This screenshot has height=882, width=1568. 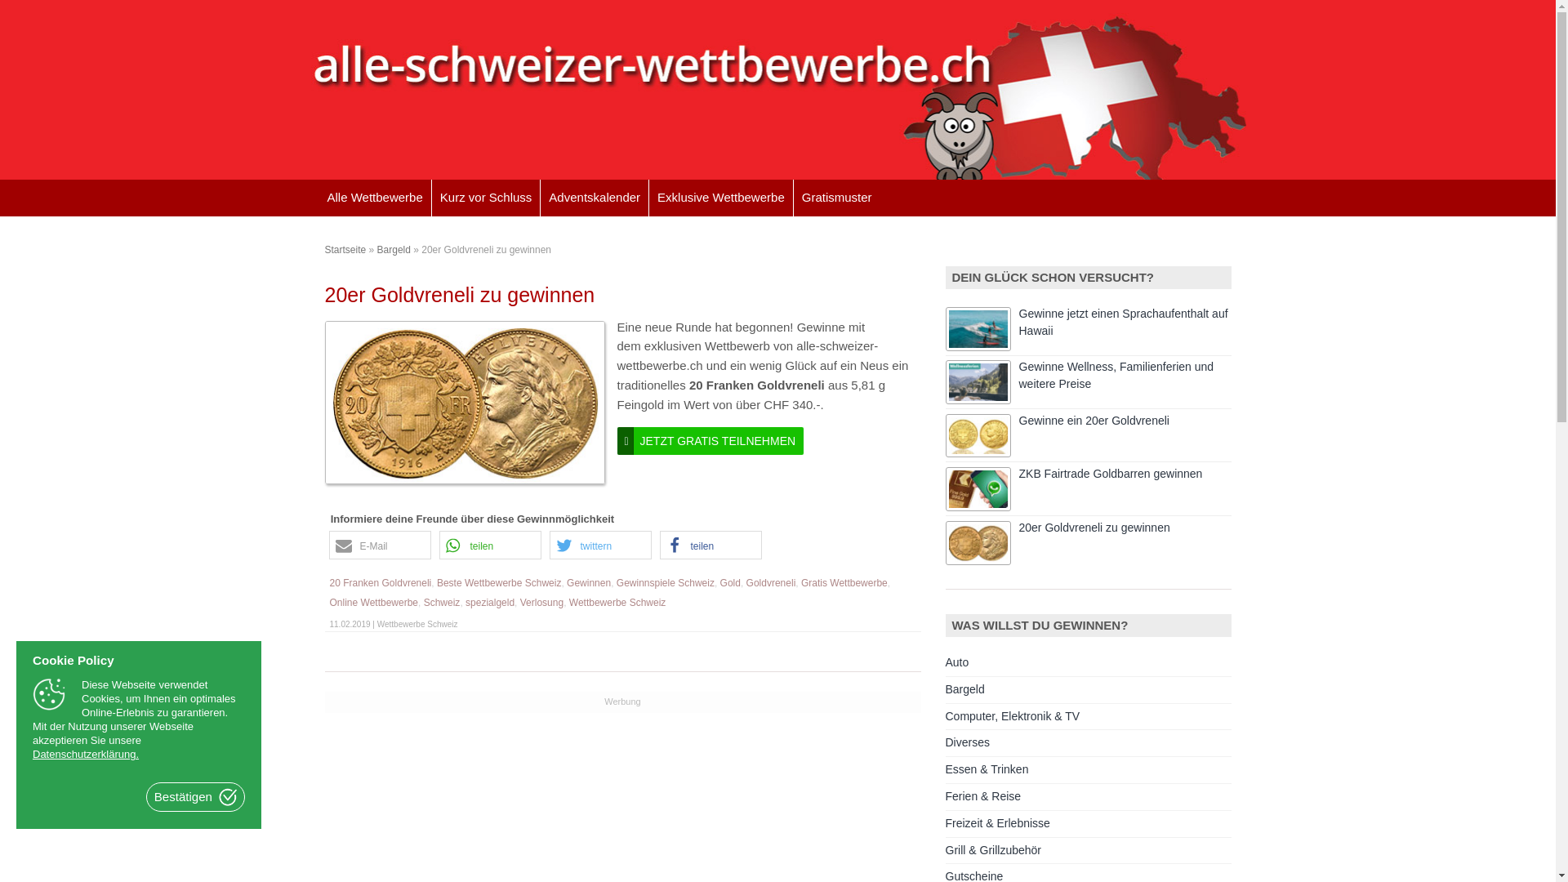 What do you see at coordinates (957, 662) in the screenshot?
I see `Auto` at bounding box center [957, 662].